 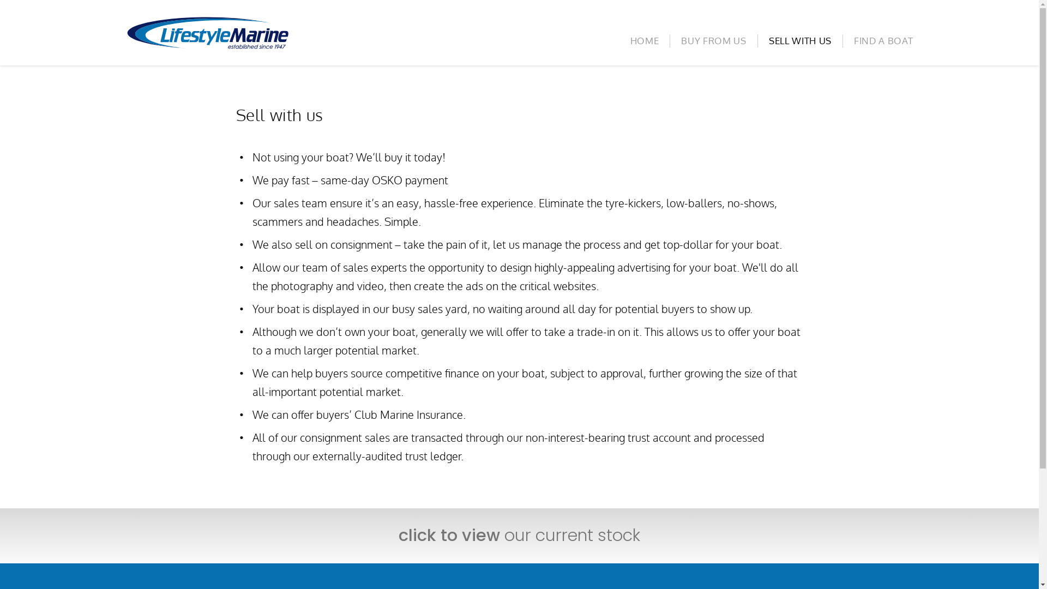 I want to click on click to view our current stock, so click(x=519, y=536).